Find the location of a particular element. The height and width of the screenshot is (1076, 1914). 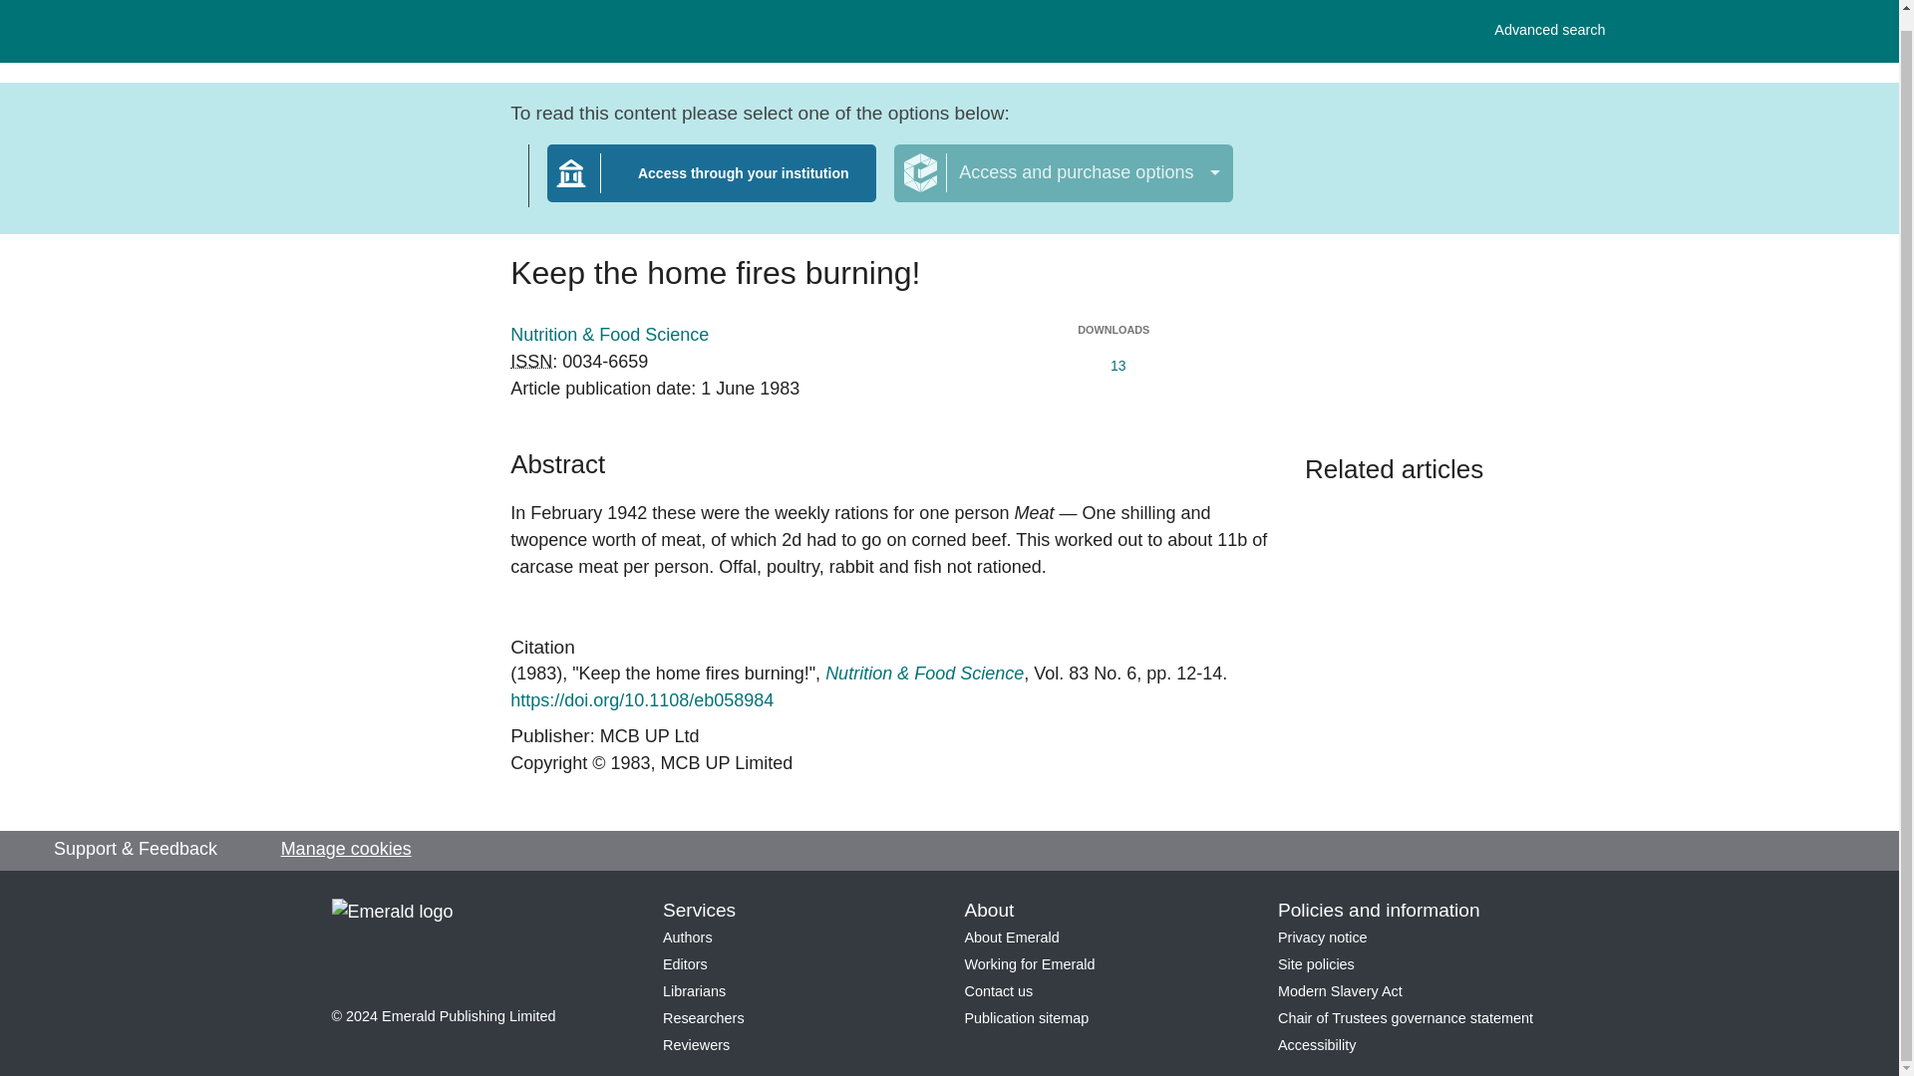

Site policies is located at coordinates (1029, 964).